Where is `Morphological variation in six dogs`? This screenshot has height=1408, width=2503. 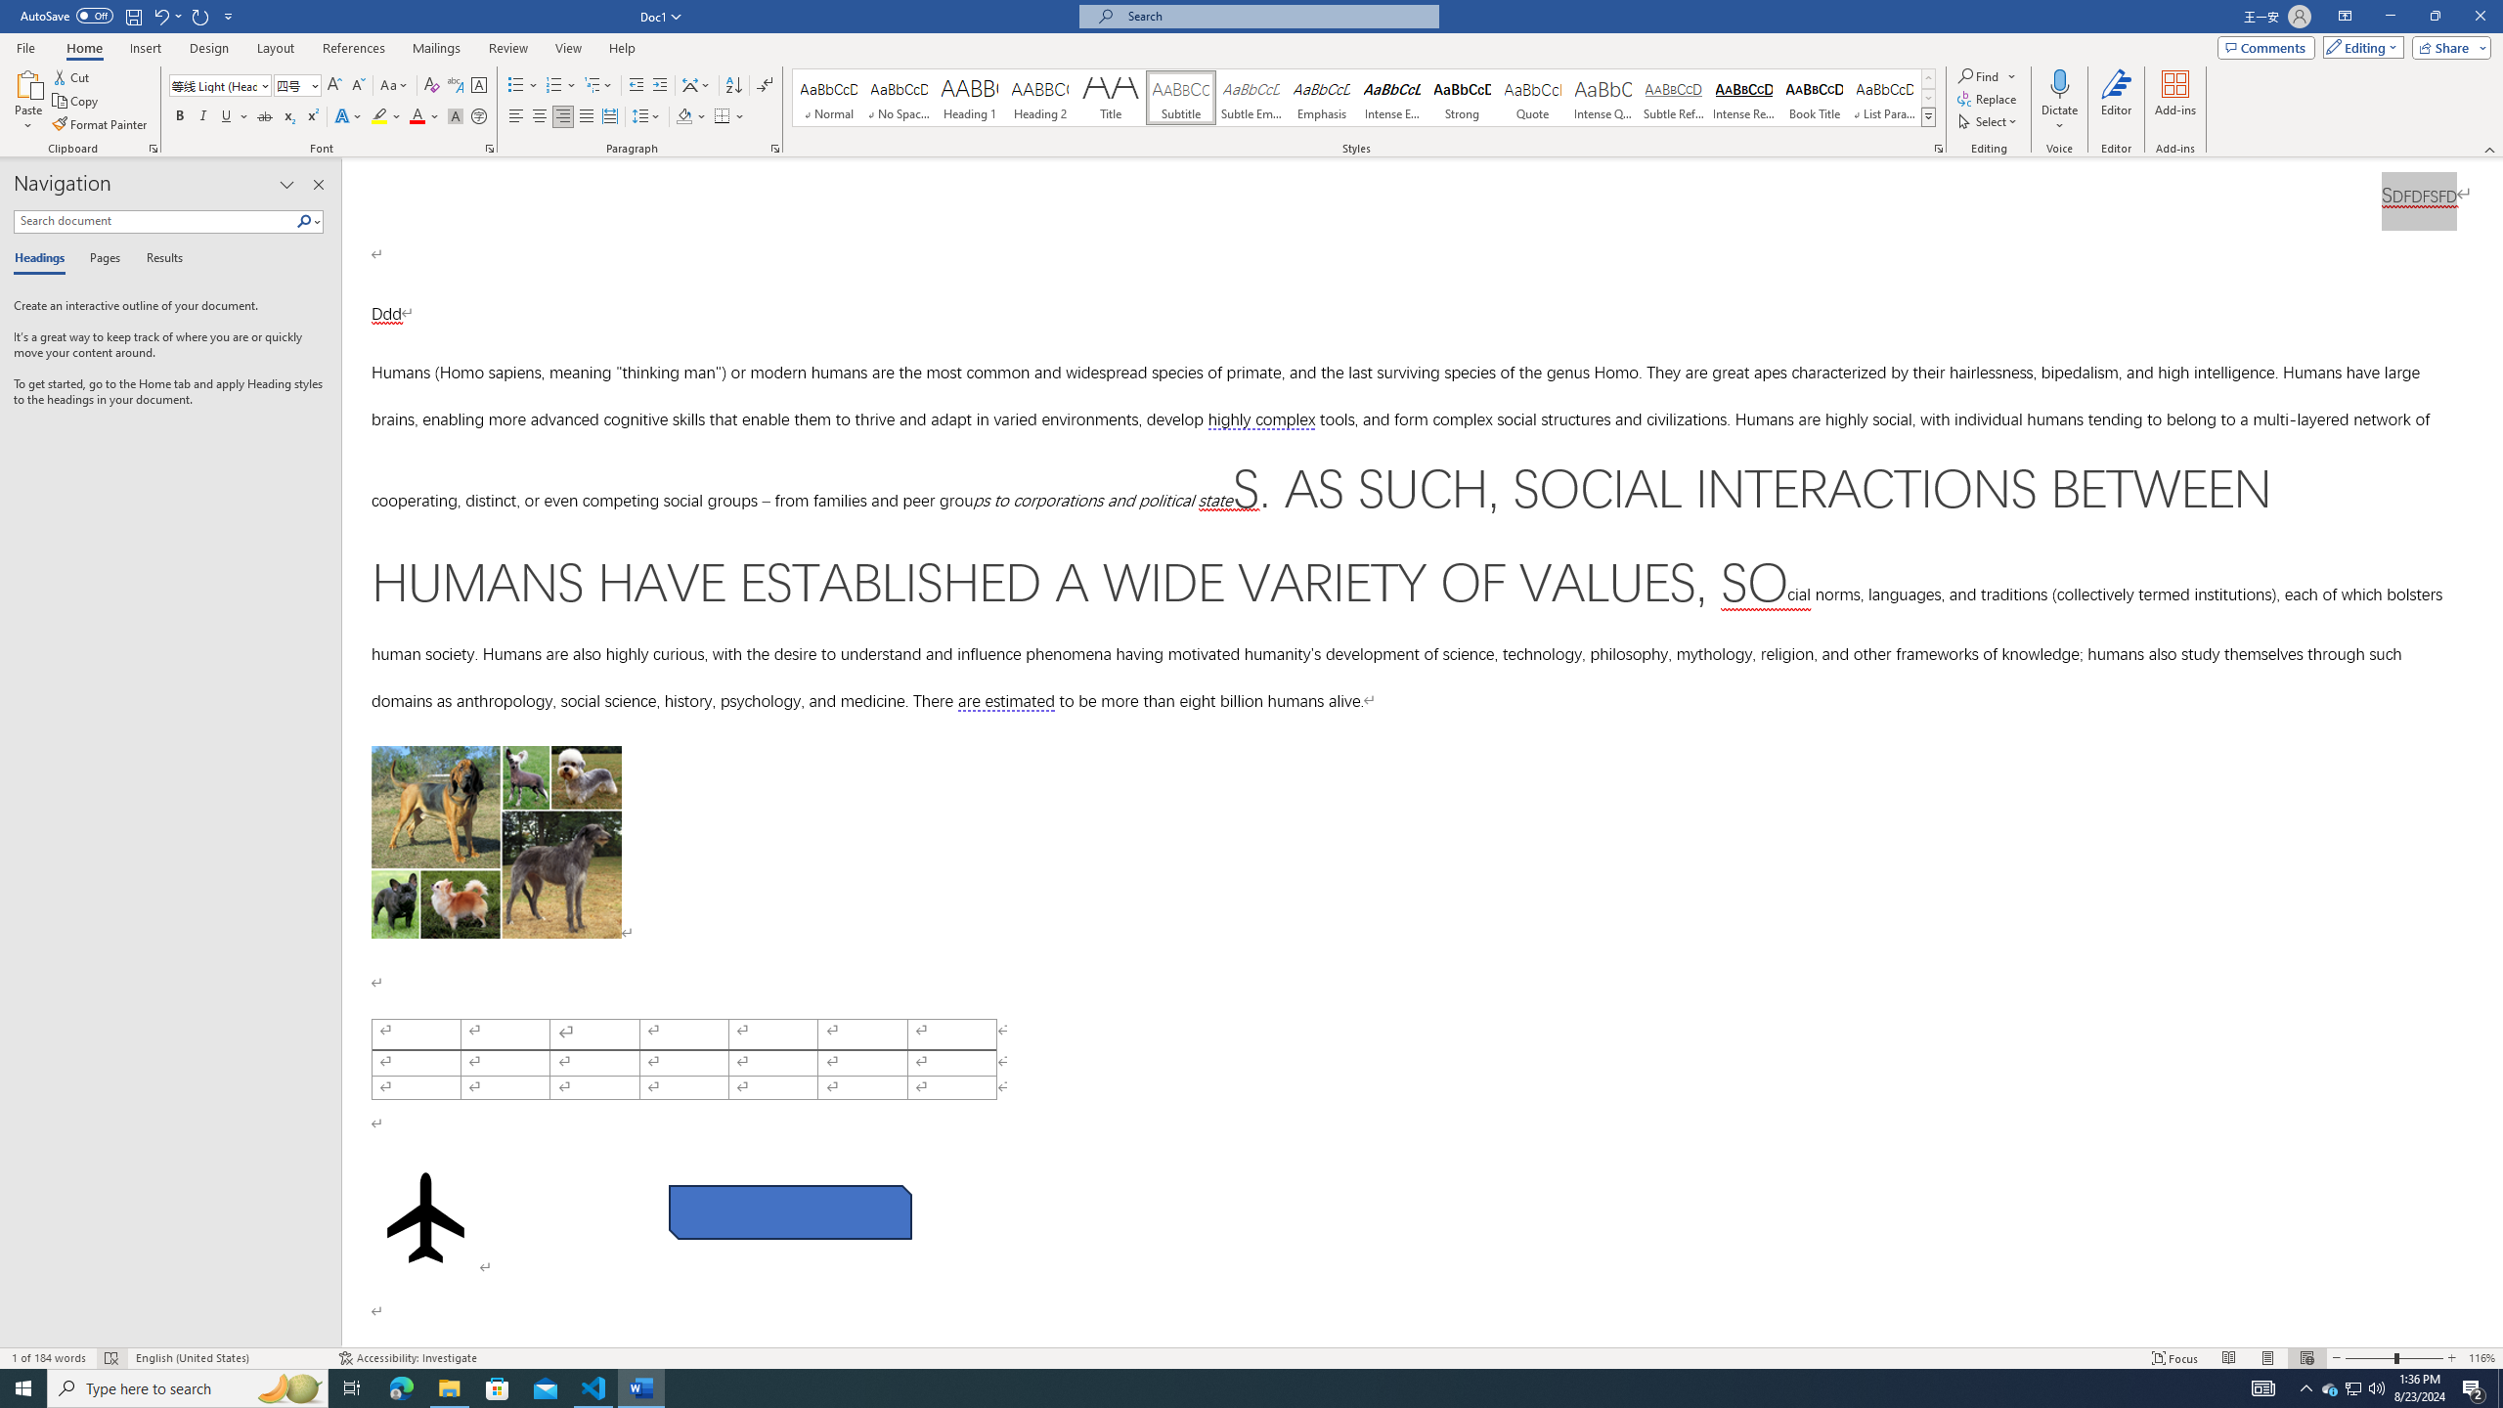
Morphological variation in six dogs is located at coordinates (495, 936).